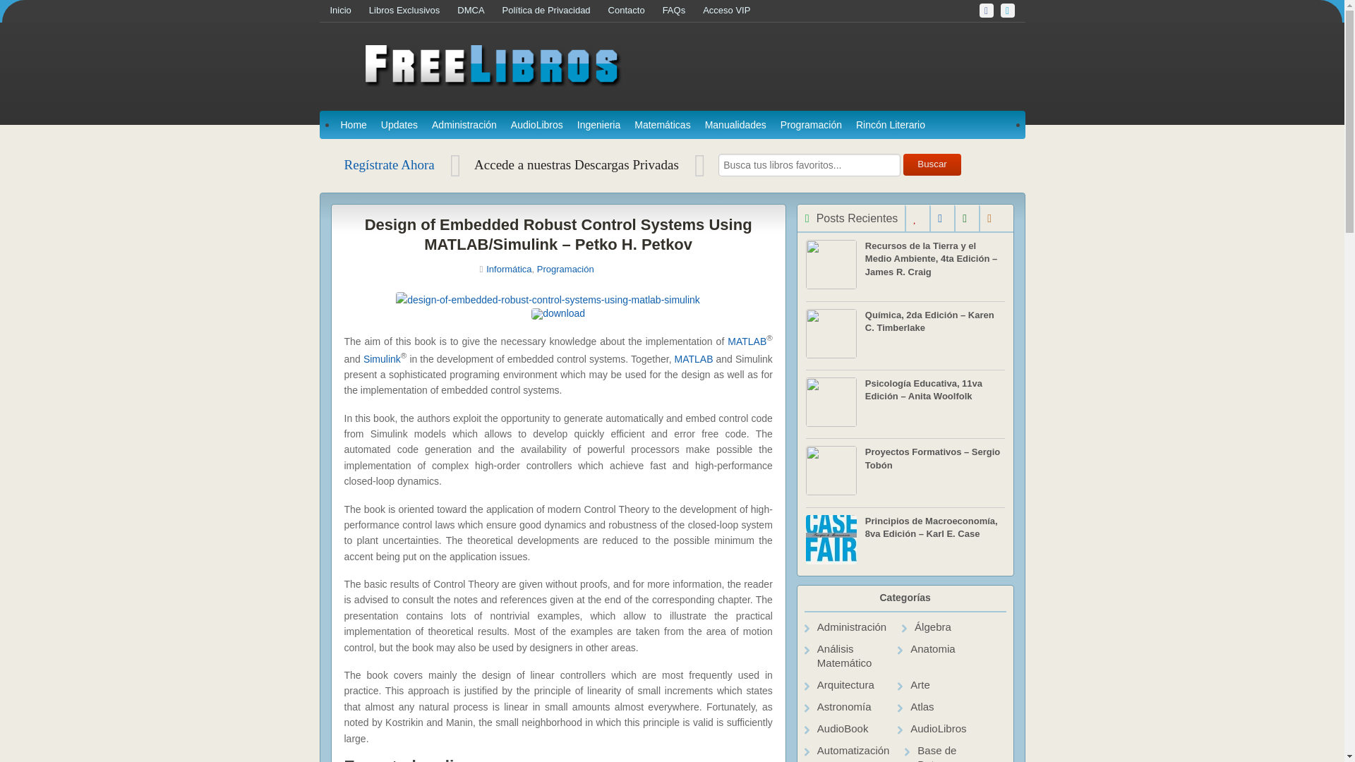 The height and width of the screenshot is (762, 1355). What do you see at coordinates (349, 11) in the screenshot?
I see `Inicio` at bounding box center [349, 11].